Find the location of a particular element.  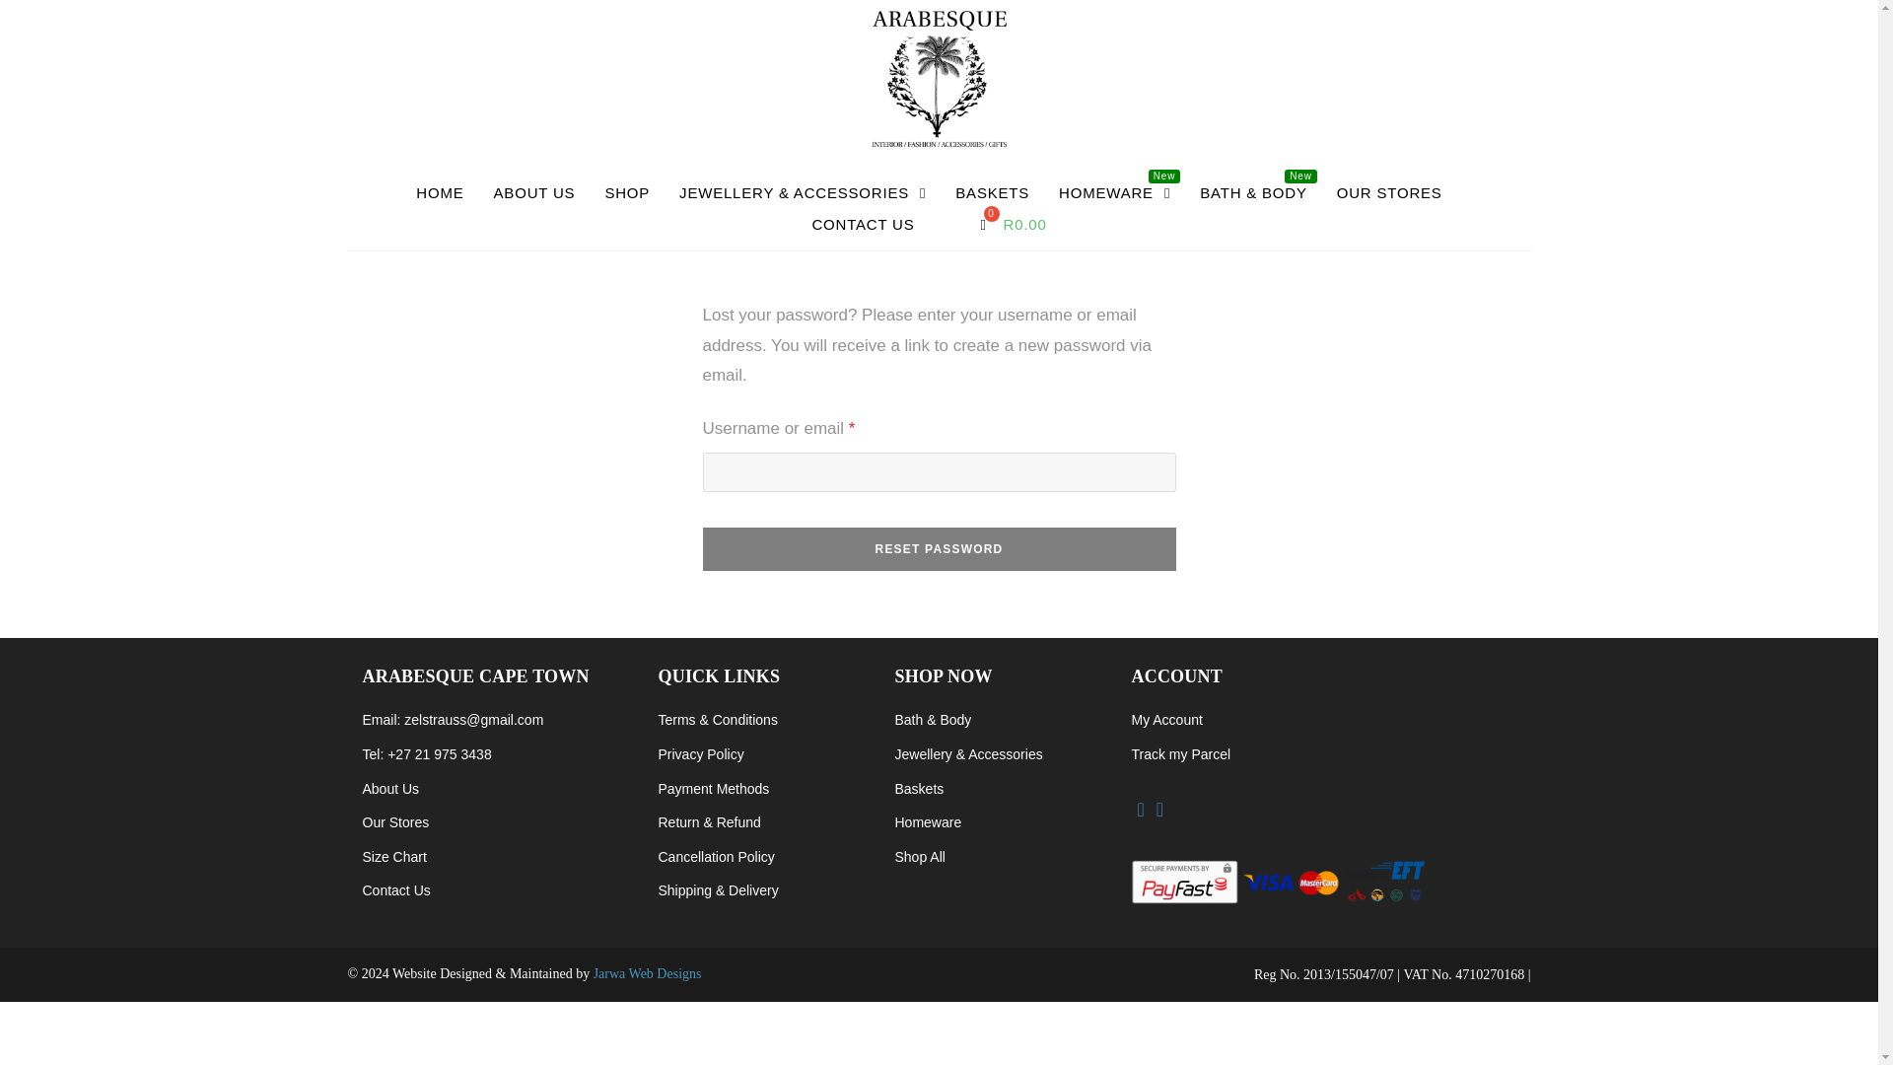

BASKETS is located at coordinates (992, 193).